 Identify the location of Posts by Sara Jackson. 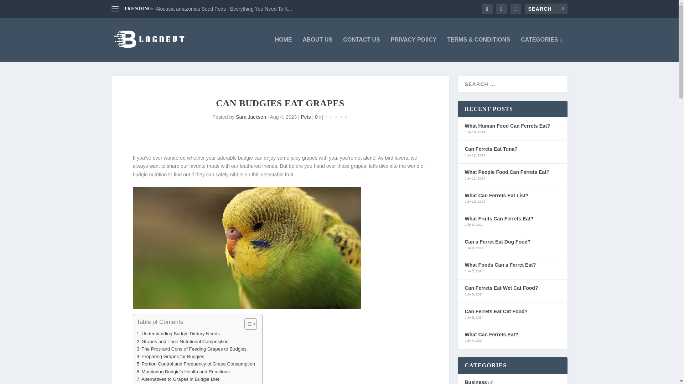
(251, 117).